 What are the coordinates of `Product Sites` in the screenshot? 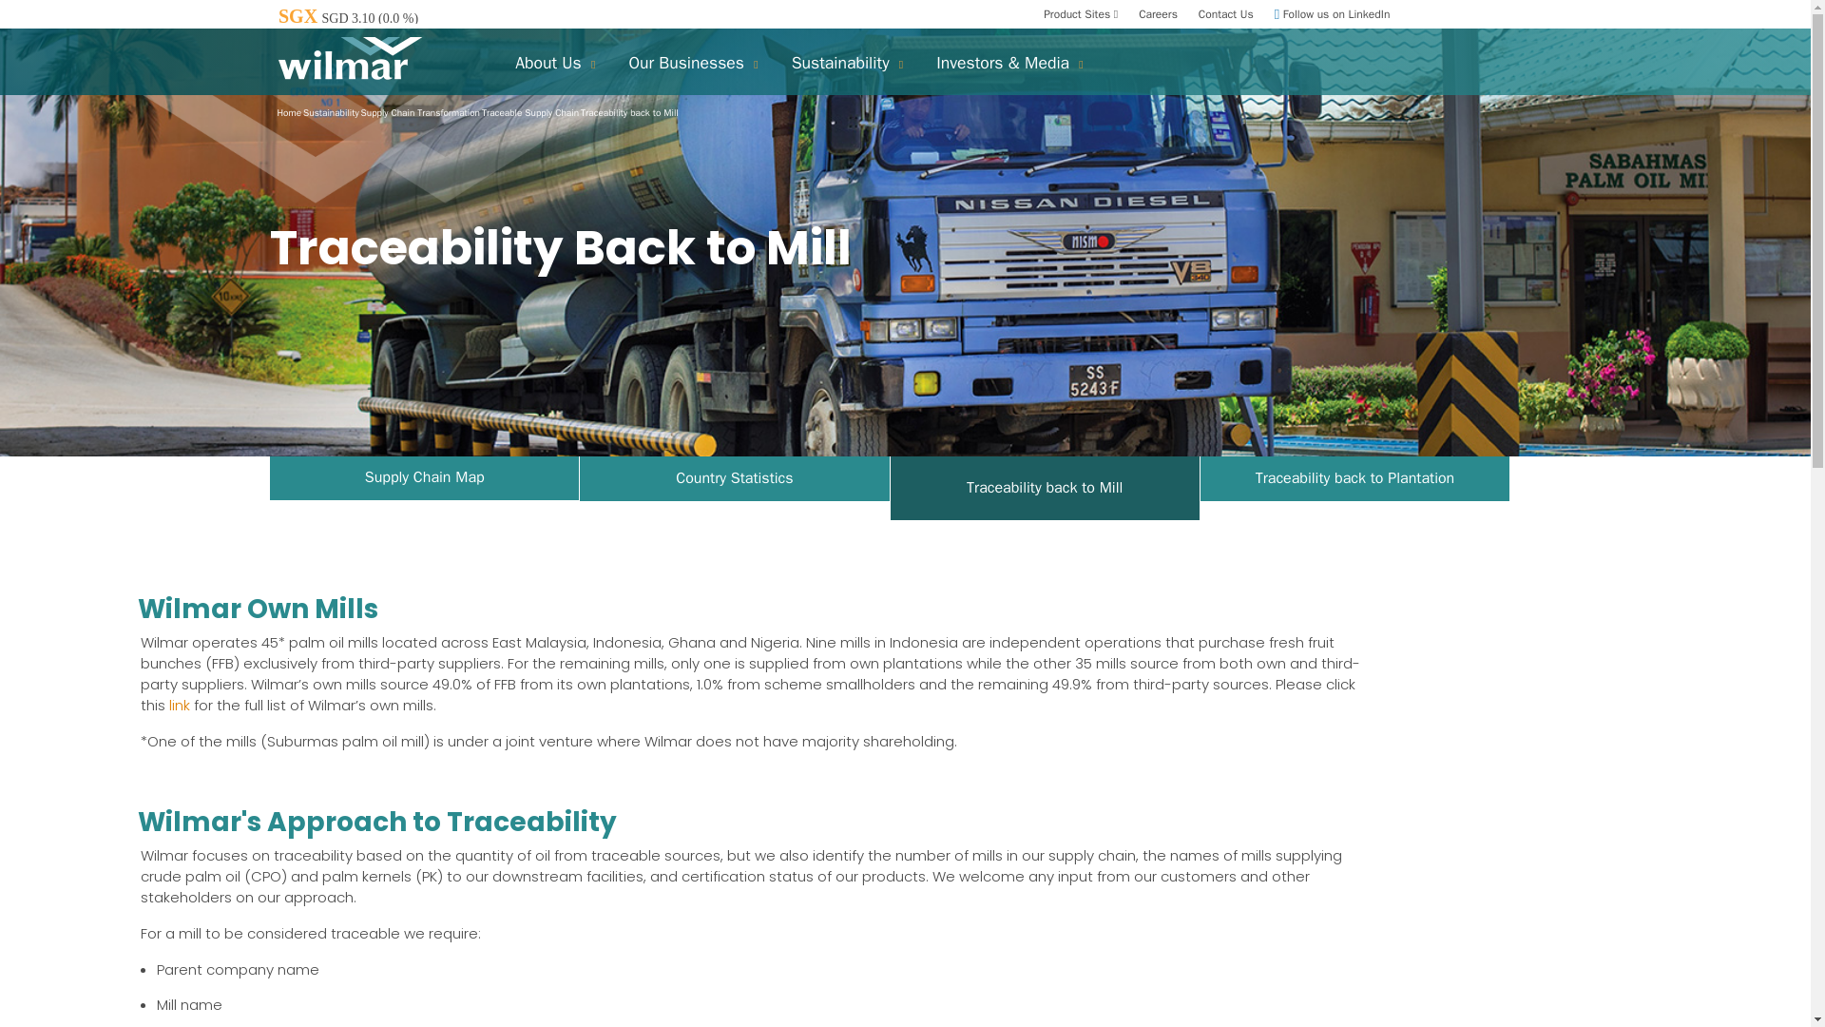 It's located at (1080, 13).